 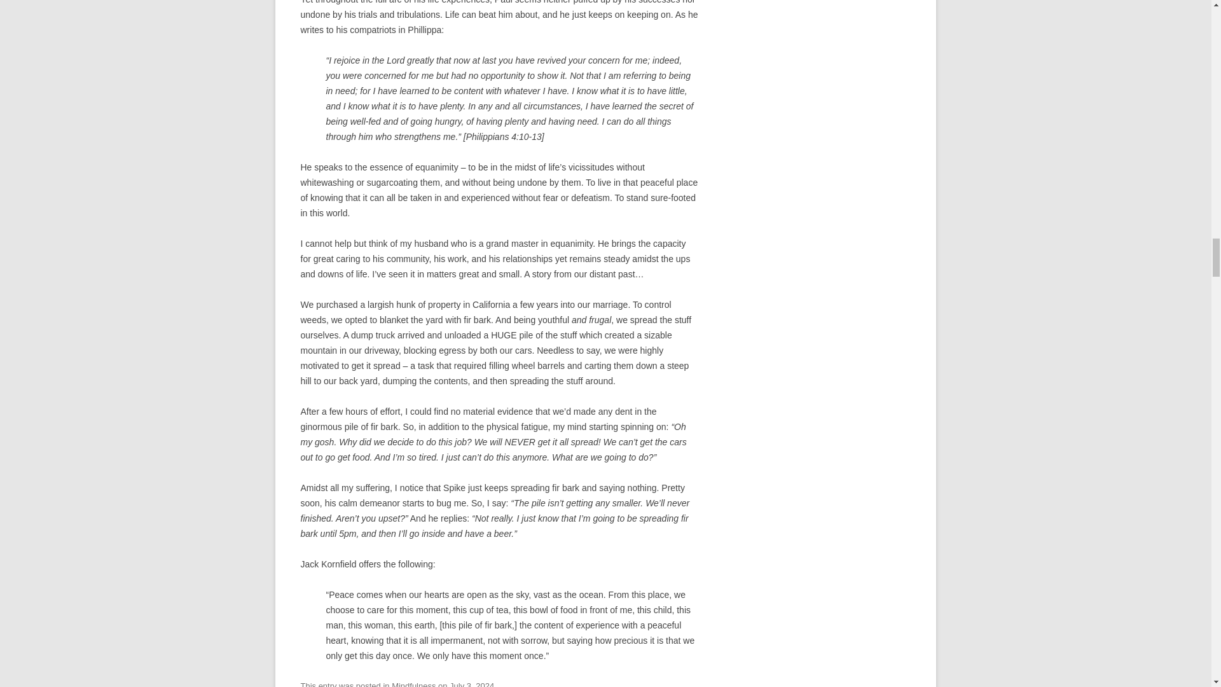 What do you see at coordinates (413, 684) in the screenshot?
I see `Mindfulness` at bounding box center [413, 684].